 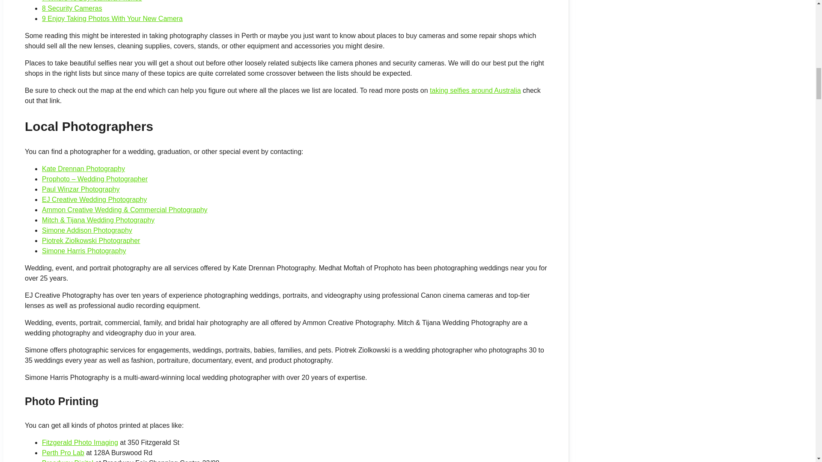 What do you see at coordinates (68, 460) in the screenshot?
I see `Broadway Digital` at bounding box center [68, 460].